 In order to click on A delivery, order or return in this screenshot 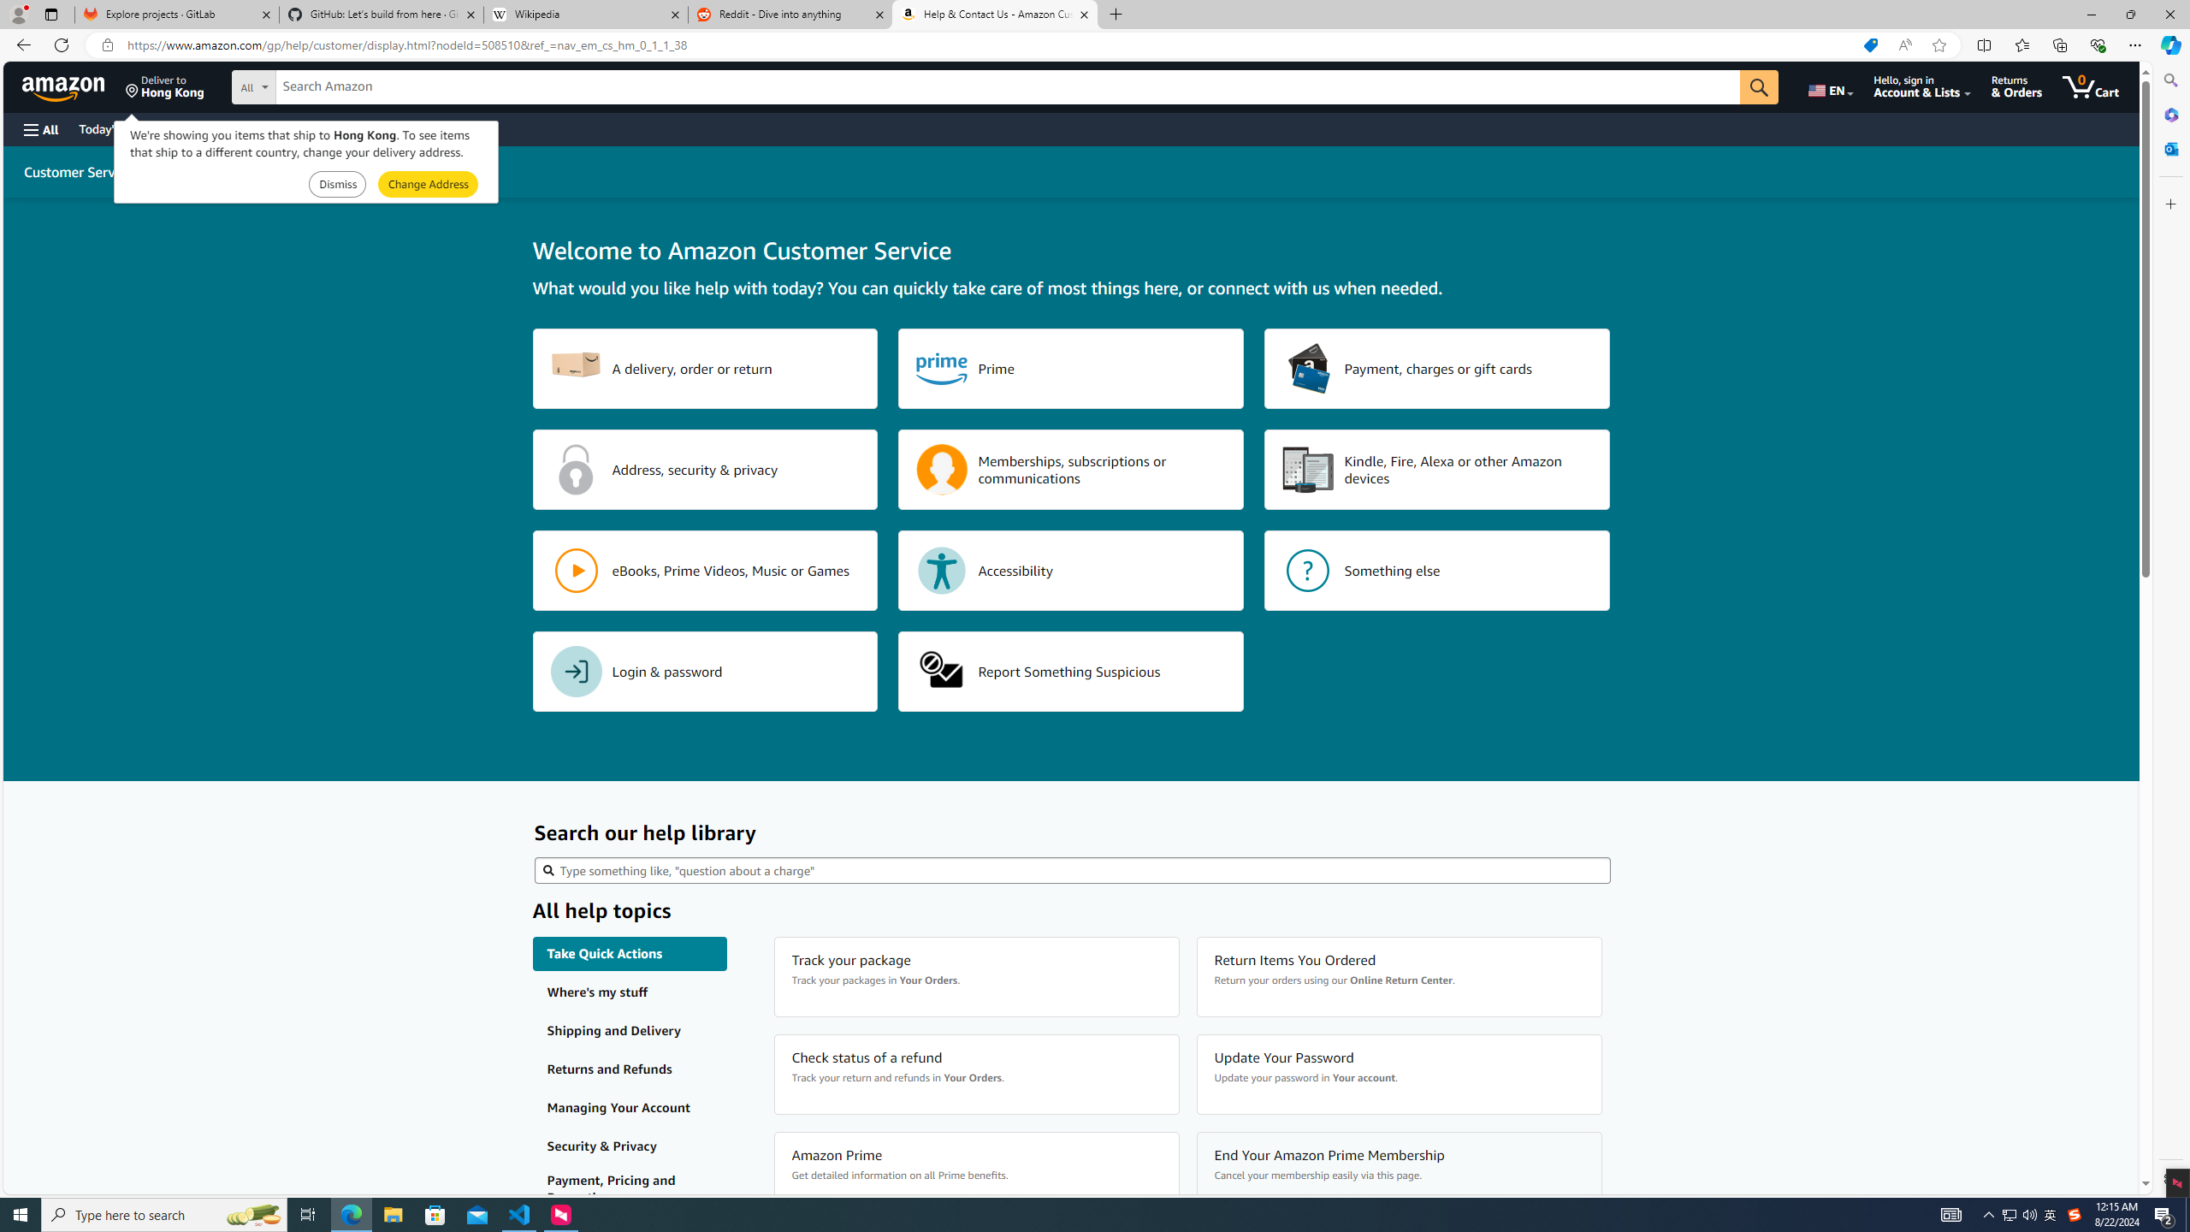, I will do `click(705, 369)`.